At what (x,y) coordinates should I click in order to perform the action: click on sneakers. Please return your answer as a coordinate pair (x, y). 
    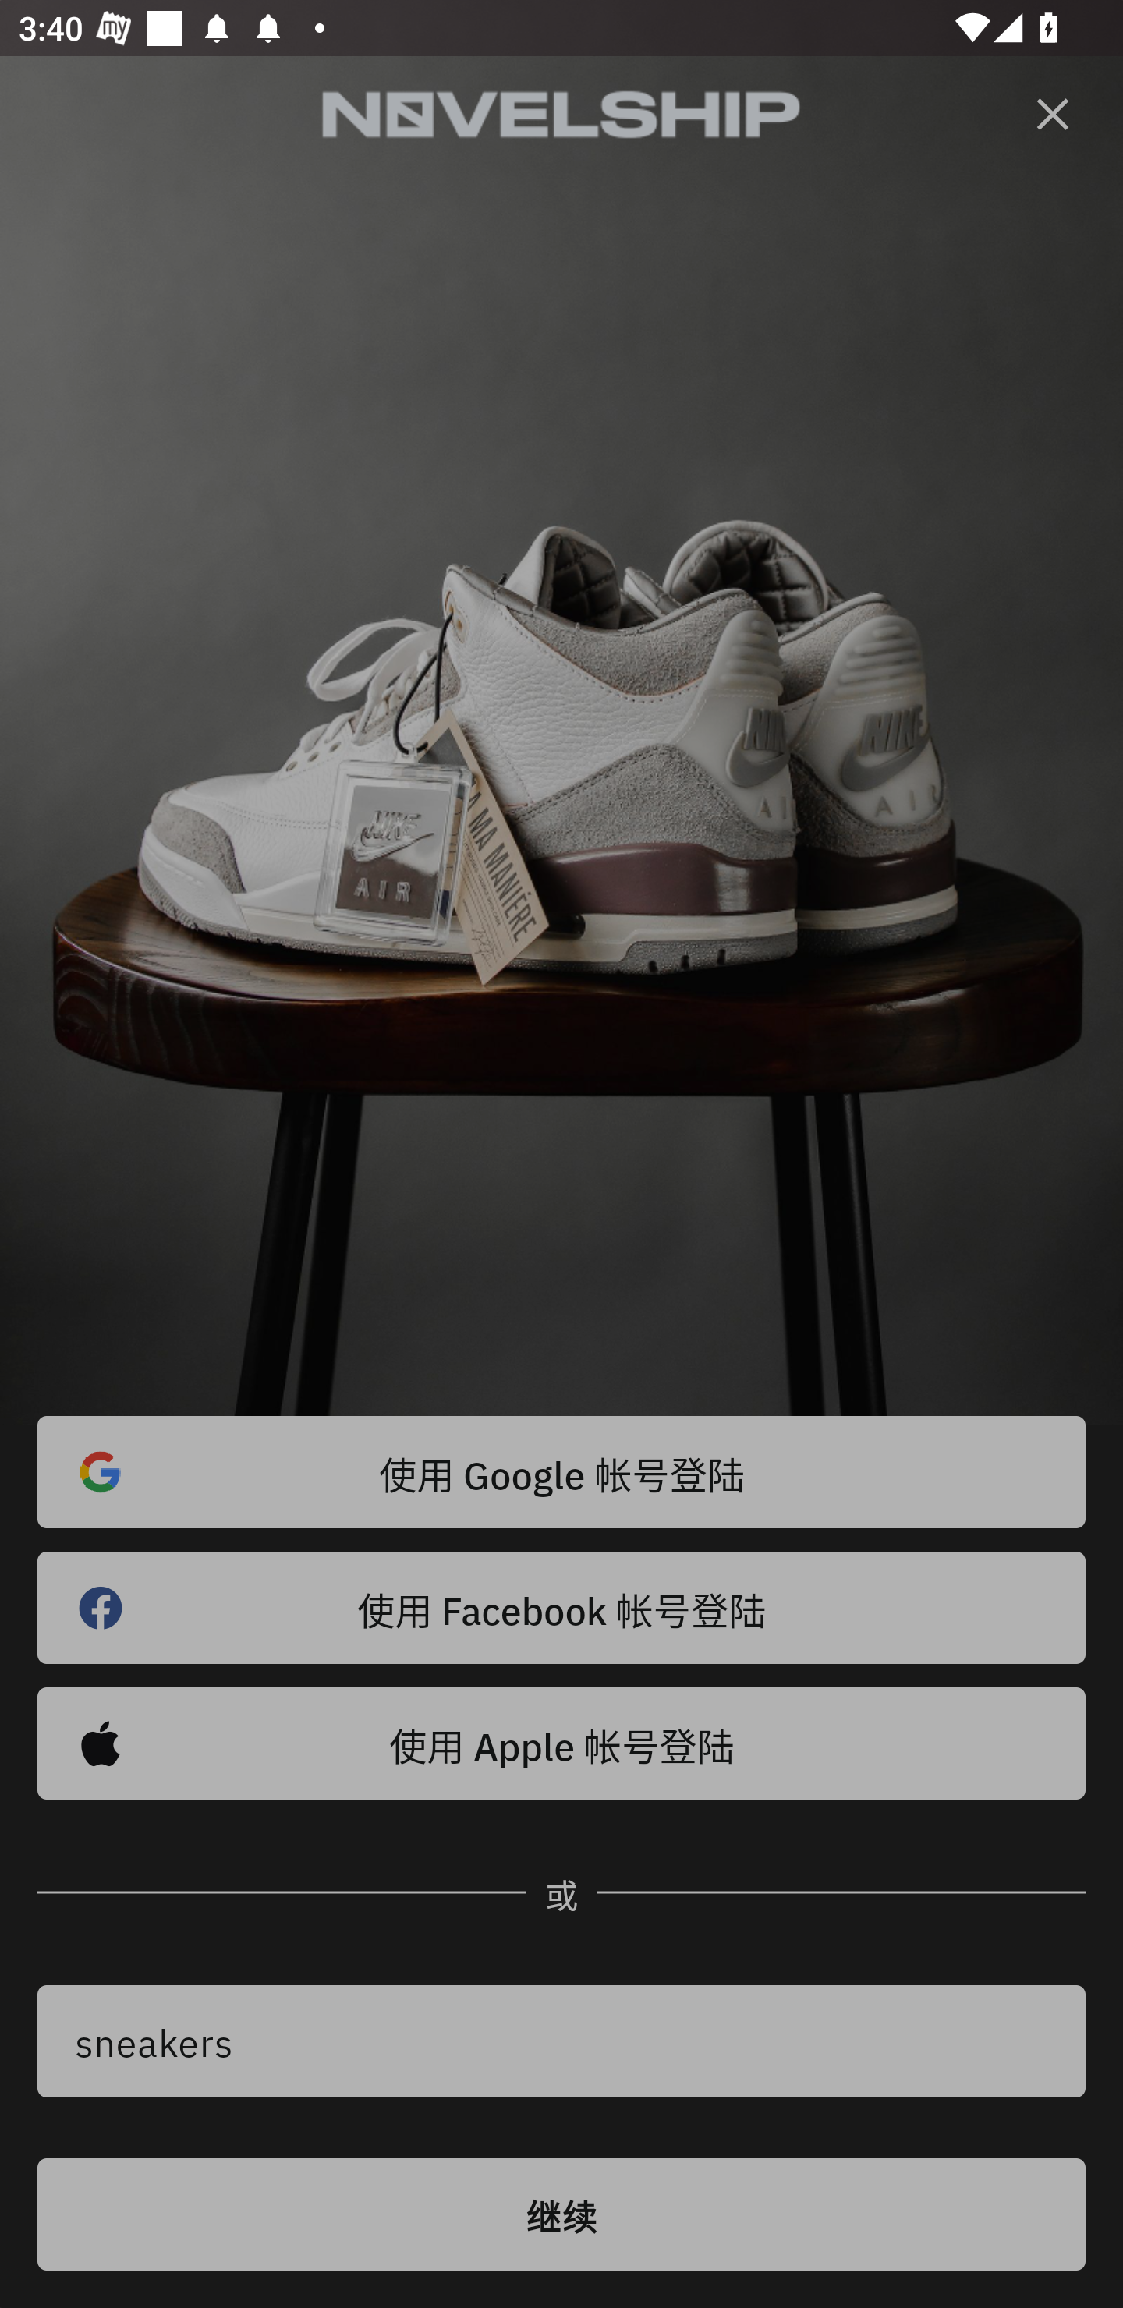
    Looking at the image, I should click on (561, 2041).